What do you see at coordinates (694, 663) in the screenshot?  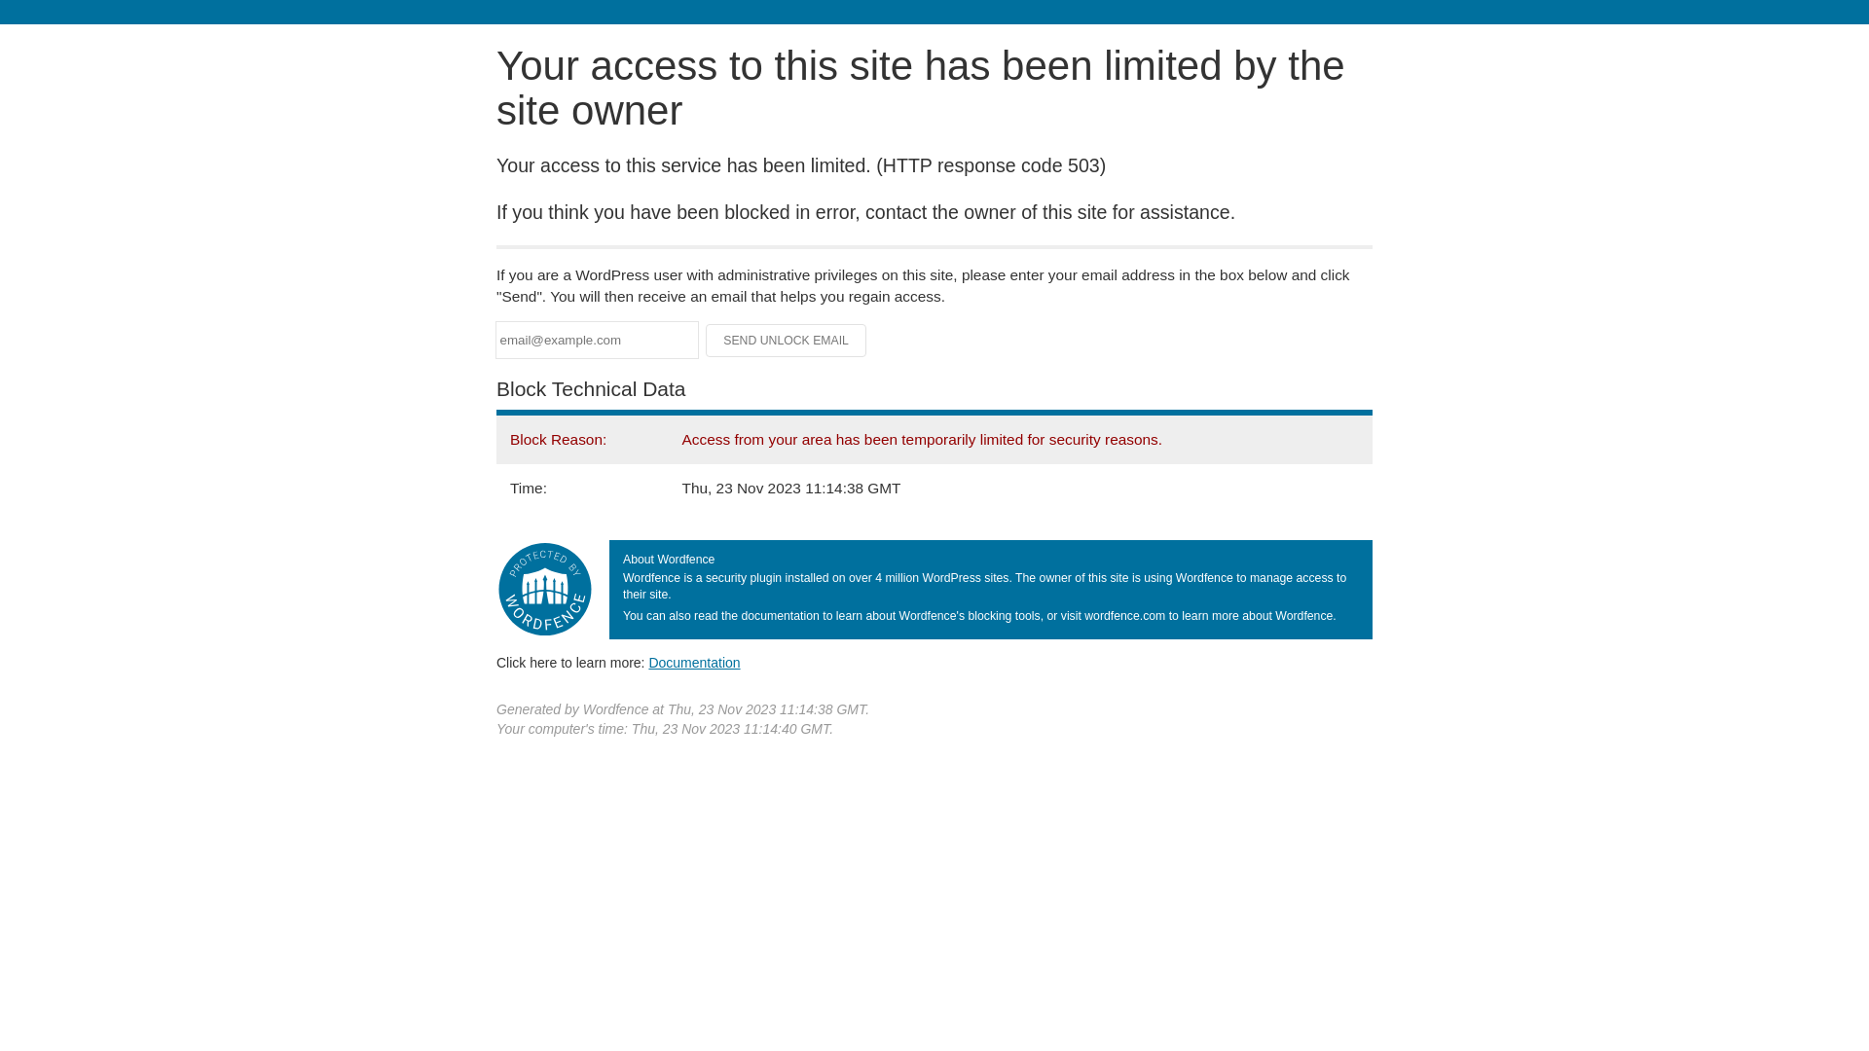 I see `Documentation` at bounding box center [694, 663].